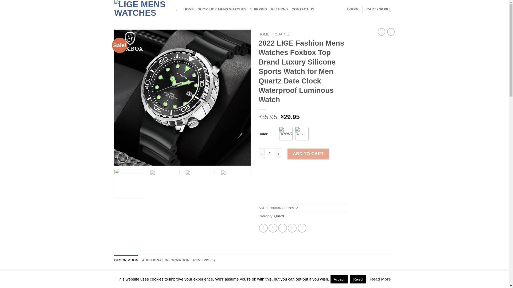  Describe the element at coordinates (302, 133) in the screenshot. I see `Rose` at that location.